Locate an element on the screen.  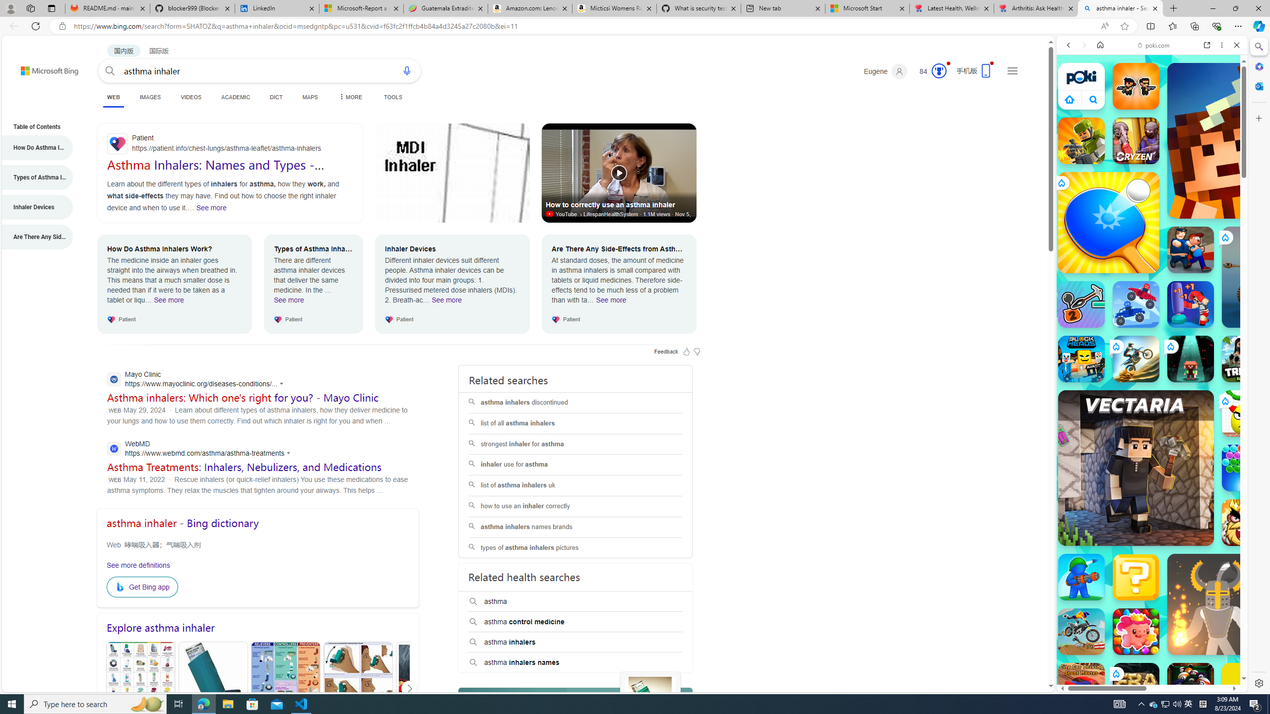
AutomationID: rh_meter is located at coordinates (939, 70).